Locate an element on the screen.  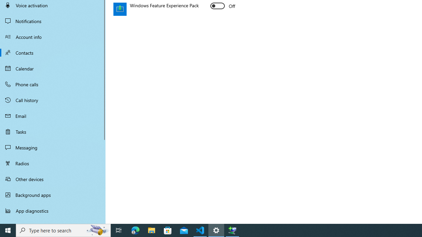
File Explorer is located at coordinates (152, 230).